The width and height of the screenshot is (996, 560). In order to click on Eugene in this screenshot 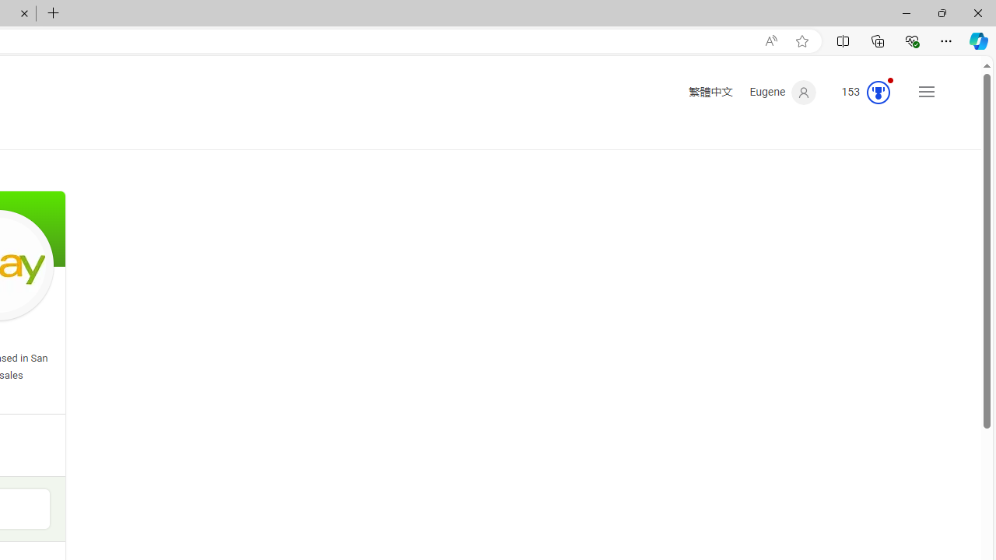, I will do `click(783, 93)`.